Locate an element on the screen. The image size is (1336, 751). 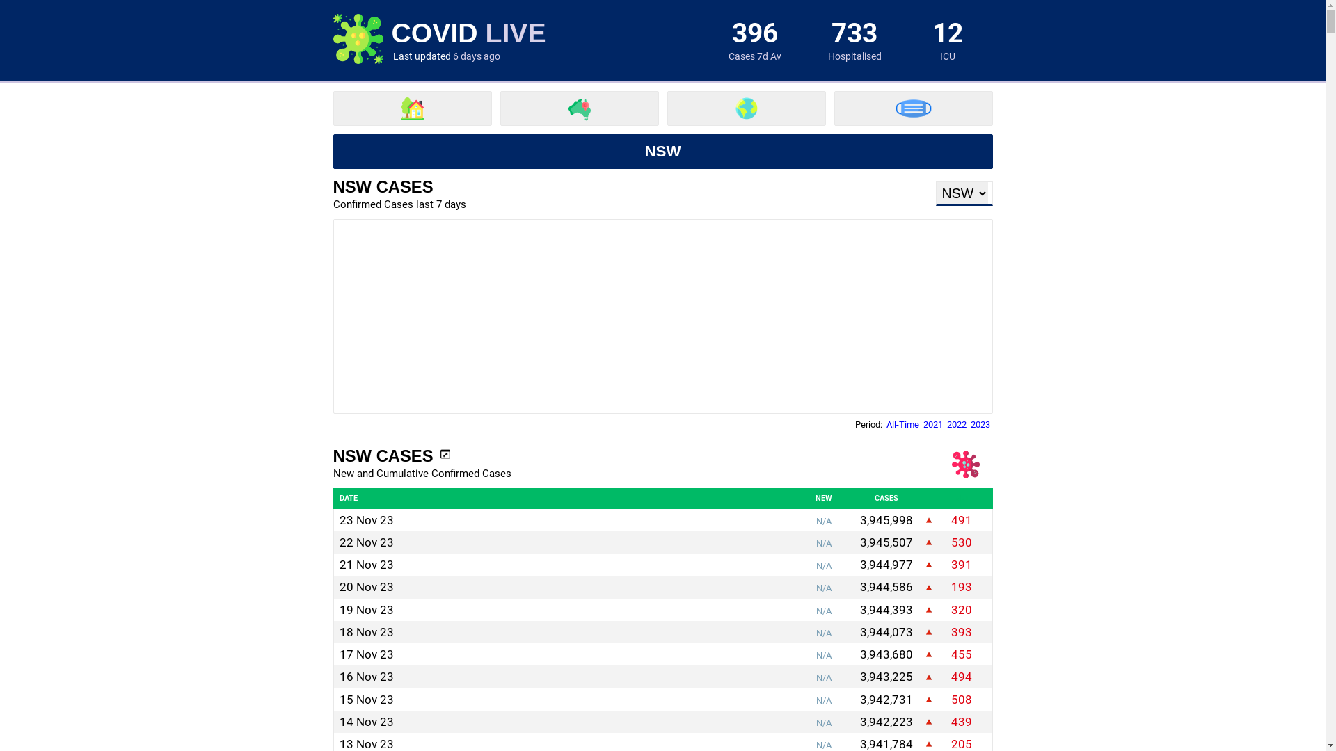
19 Nov 23 is located at coordinates (367, 610).